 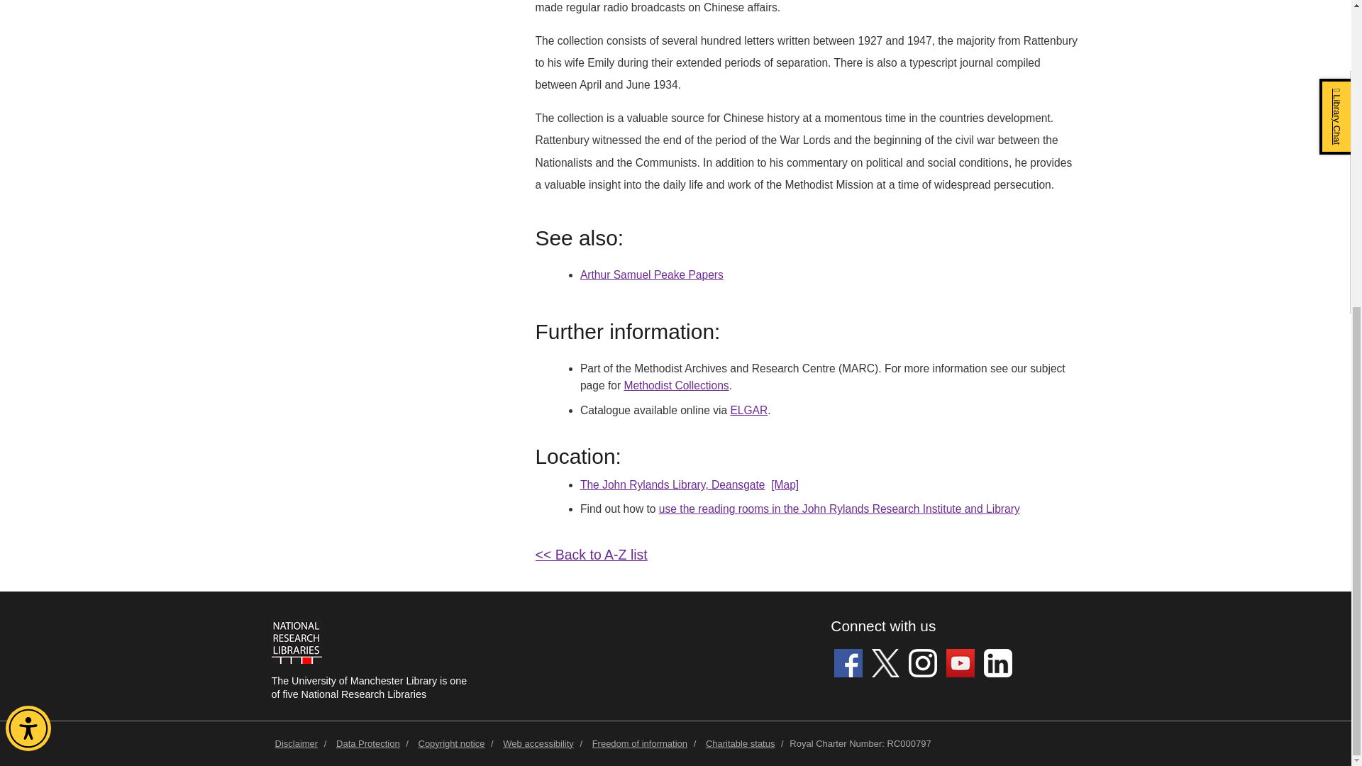 What do you see at coordinates (651, 275) in the screenshot?
I see `Arthur Samuel Peake Papers` at bounding box center [651, 275].